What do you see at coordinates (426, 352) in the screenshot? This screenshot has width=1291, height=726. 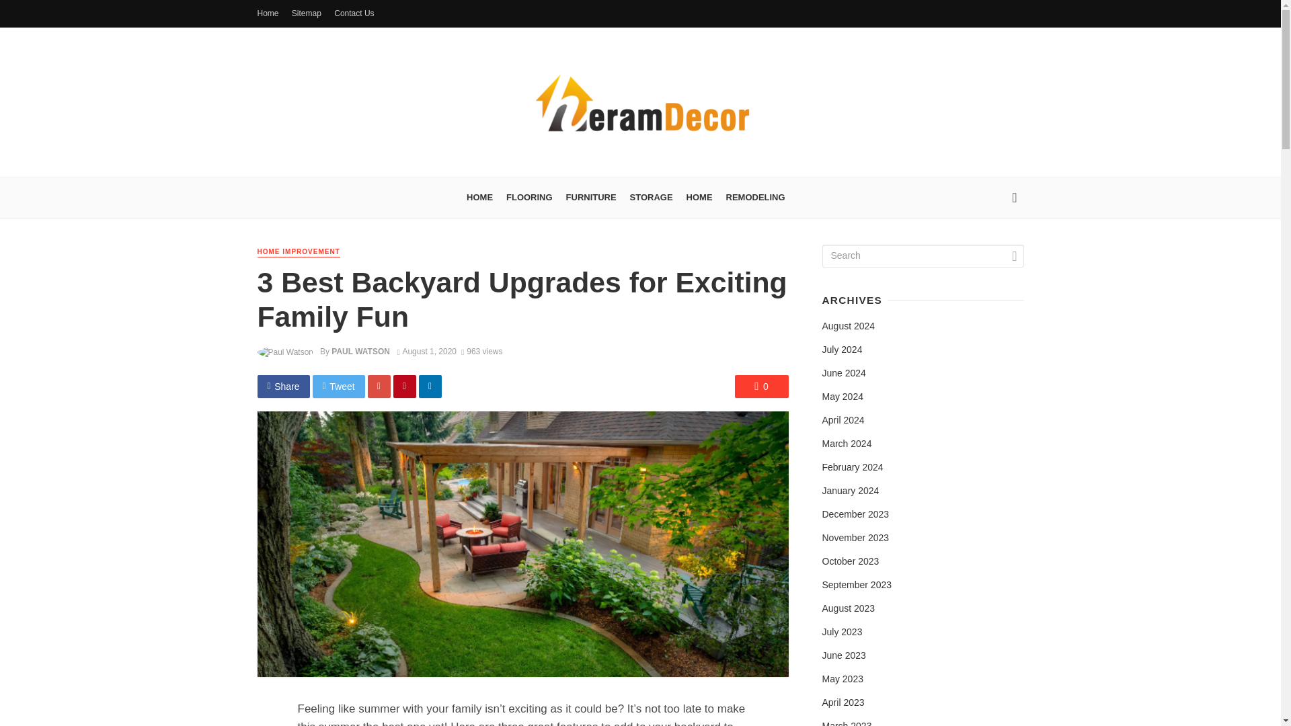 I see `August 1, 2020 at 1:46 pm` at bounding box center [426, 352].